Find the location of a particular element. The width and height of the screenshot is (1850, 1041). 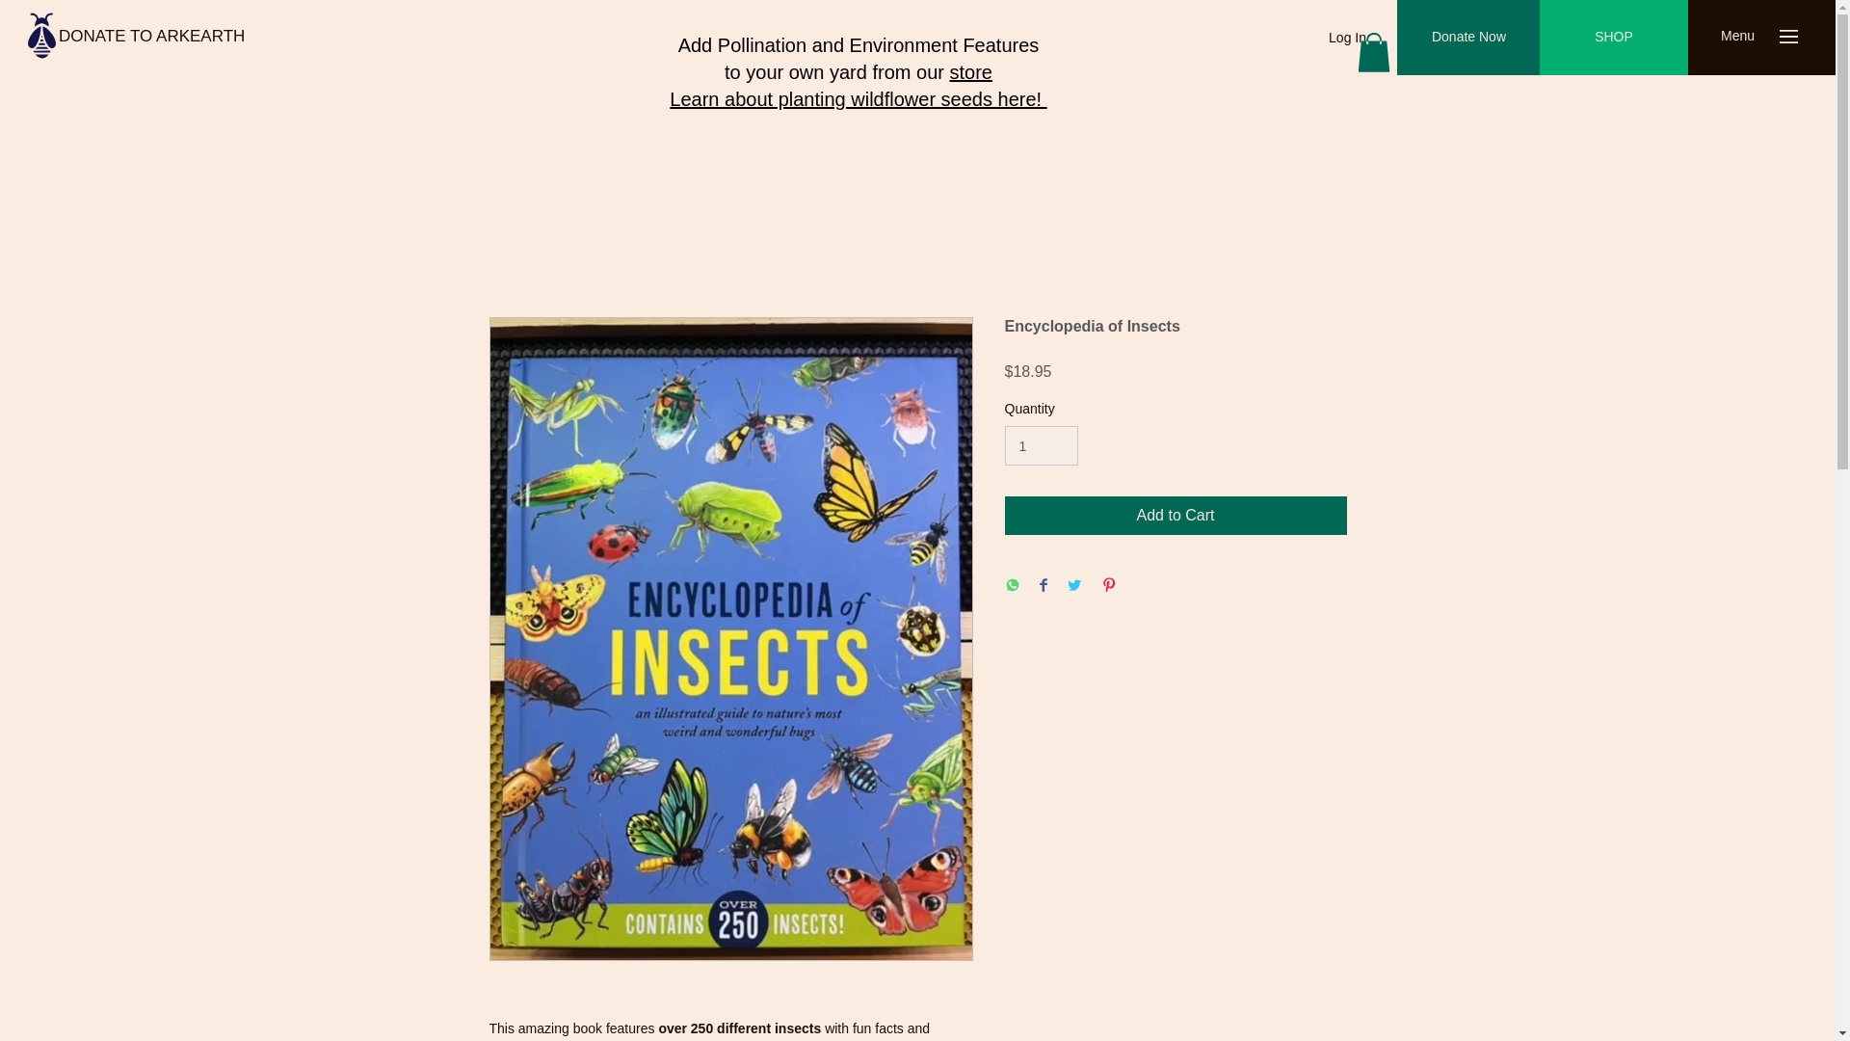

1 is located at coordinates (1041, 445).